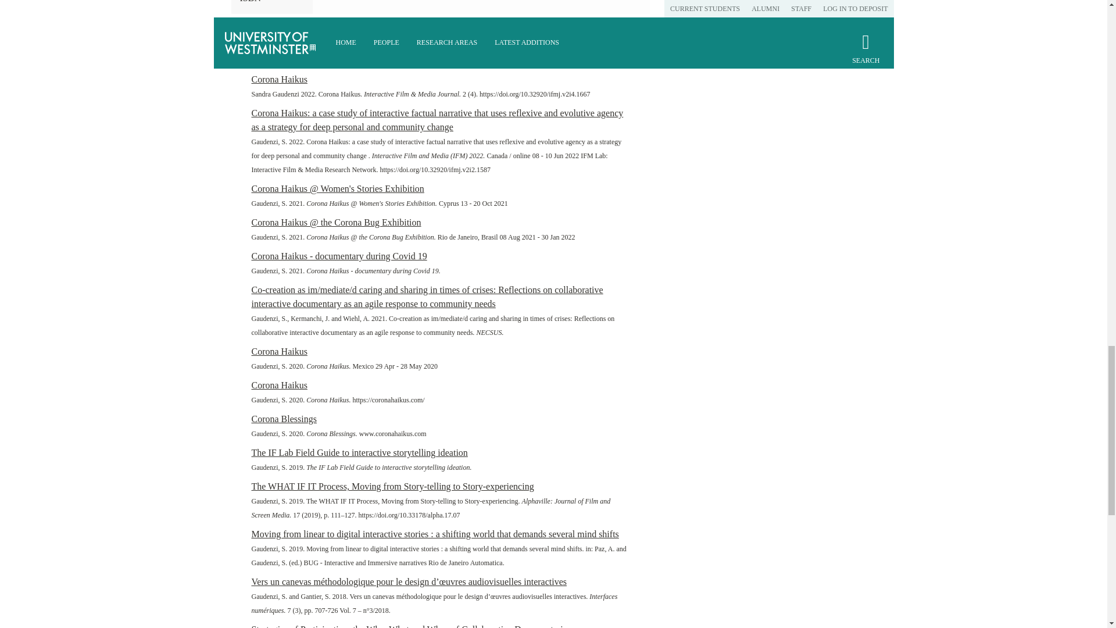  I want to click on Corona Haikus, so click(279, 385).